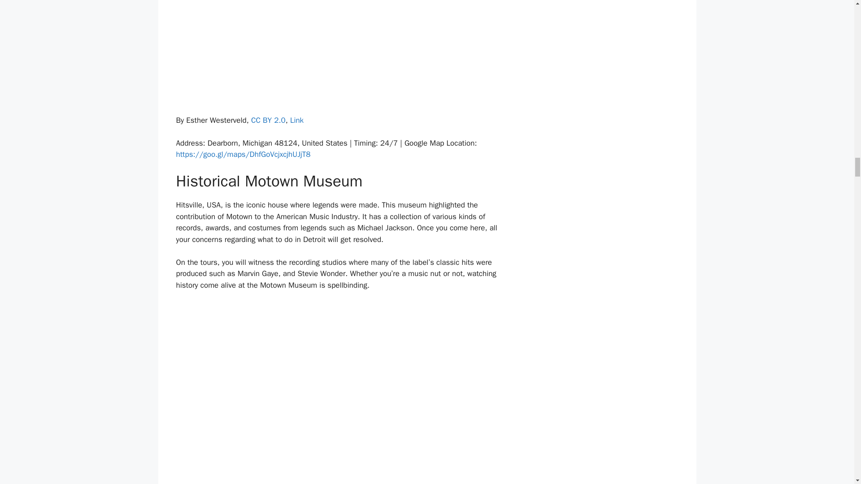  Describe the element at coordinates (268, 120) in the screenshot. I see `Creative Commons Attribution 2.0` at that location.